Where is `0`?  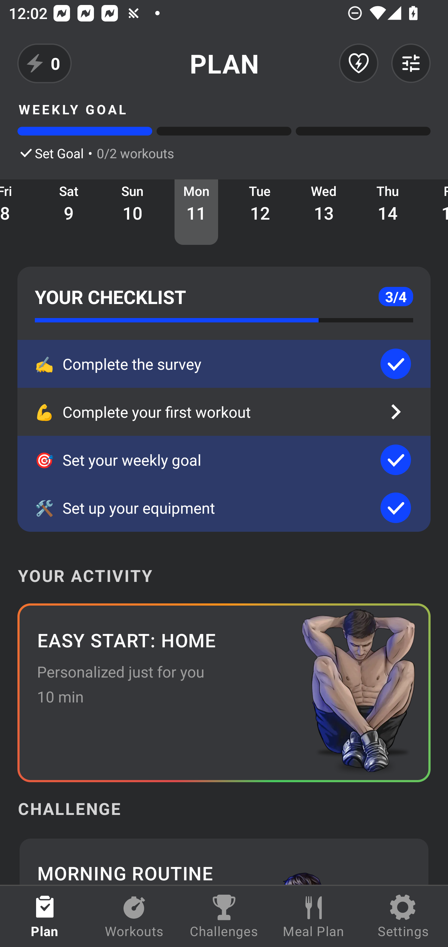 0 is located at coordinates (44, 63).